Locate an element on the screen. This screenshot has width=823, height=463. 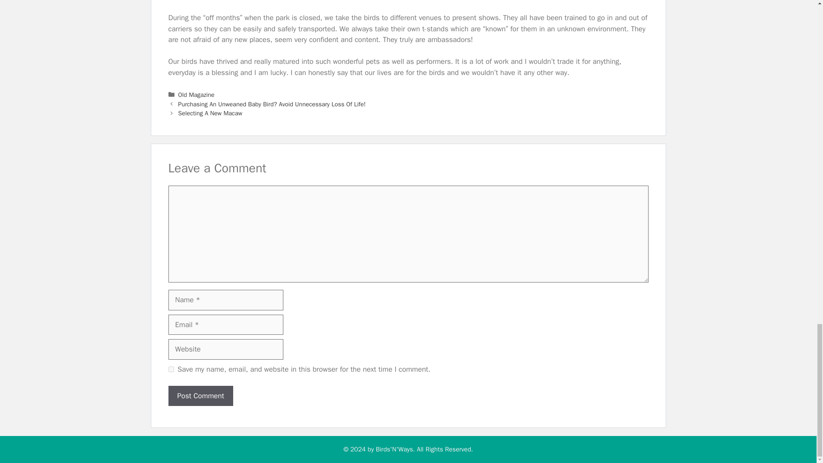
Old Magazine is located at coordinates (196, 94).